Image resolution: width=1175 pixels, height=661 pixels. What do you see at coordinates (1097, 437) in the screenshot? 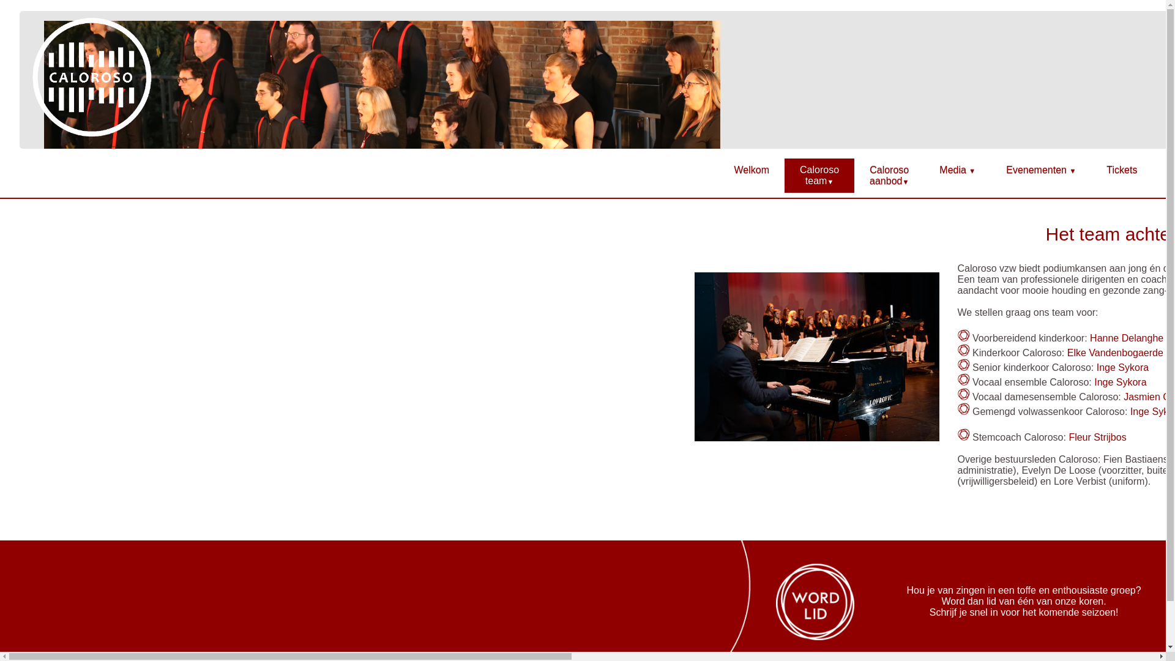
I see `Fleur Strijbos` at bounding box center [1097, 437].